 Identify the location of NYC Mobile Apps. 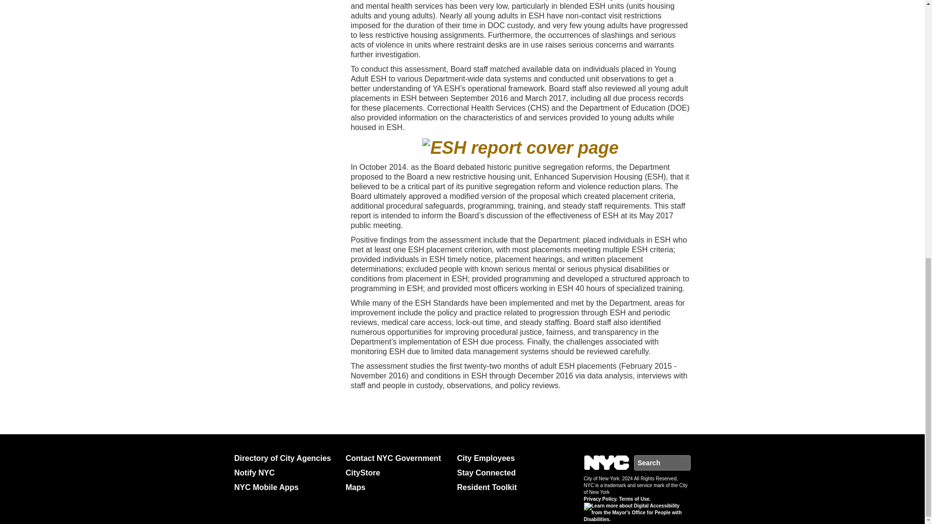
(285, 487).